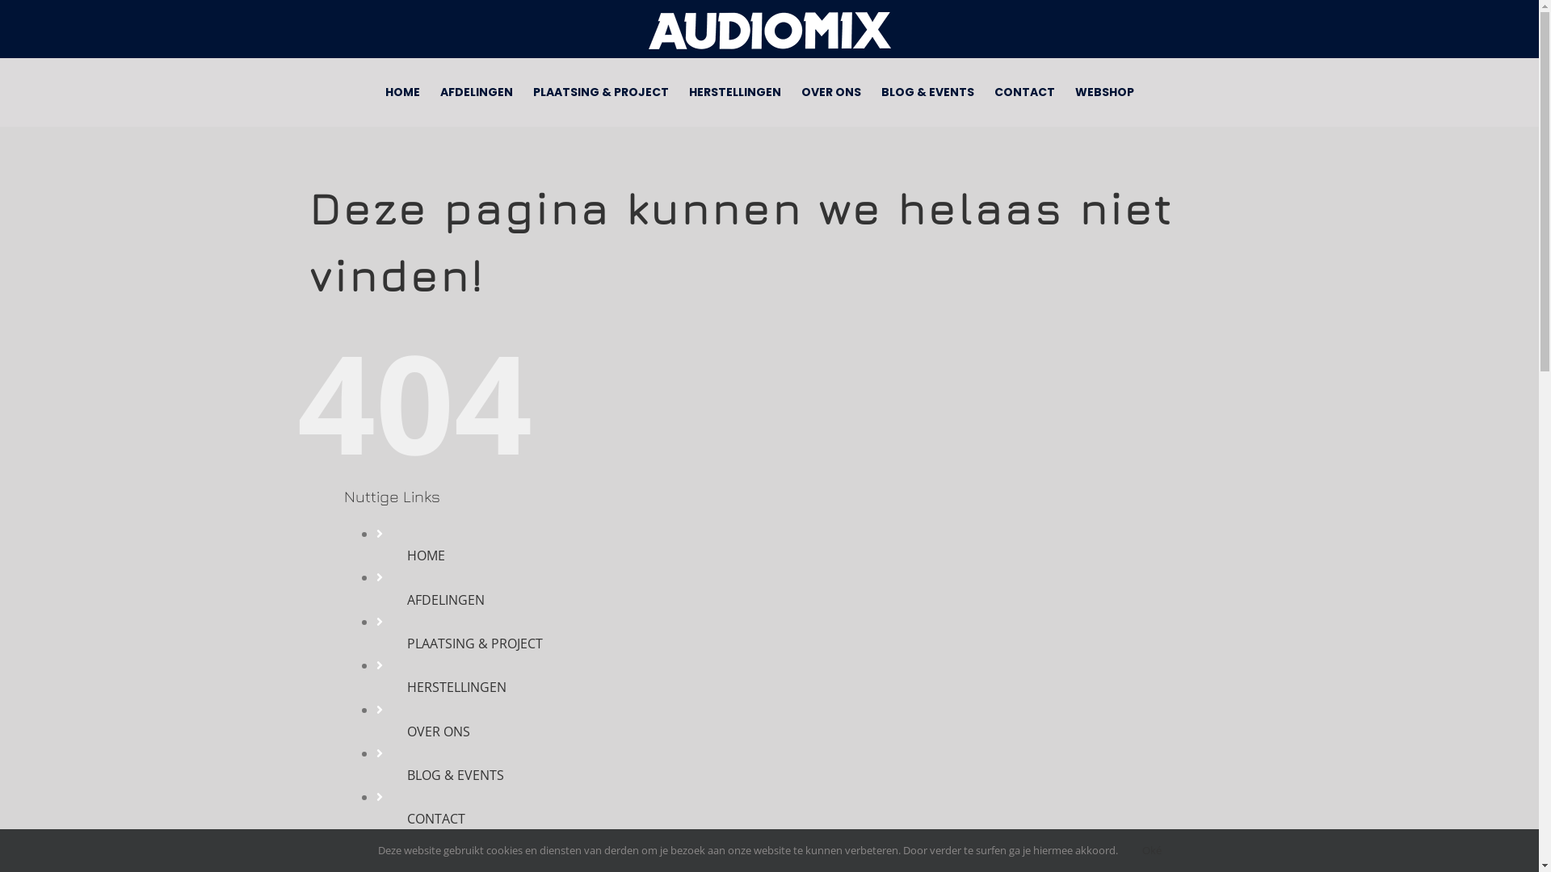 The image size is (1551, 872). I want to click on HOME, so click(427, 555).